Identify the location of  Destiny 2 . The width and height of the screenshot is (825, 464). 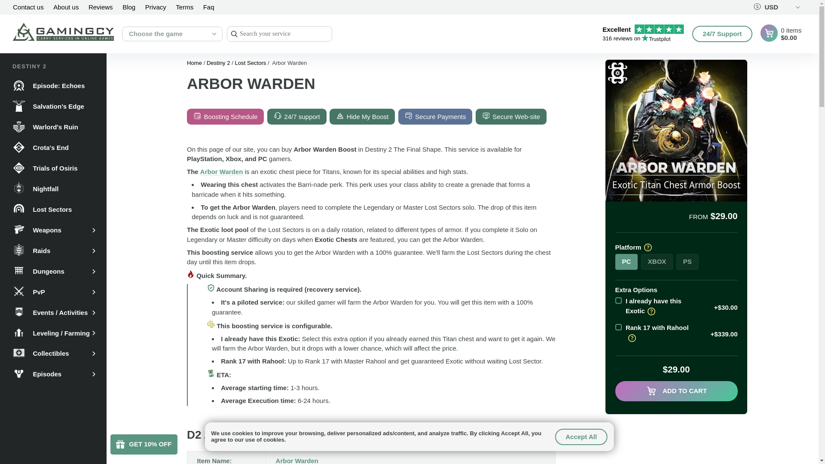
(128, 7).